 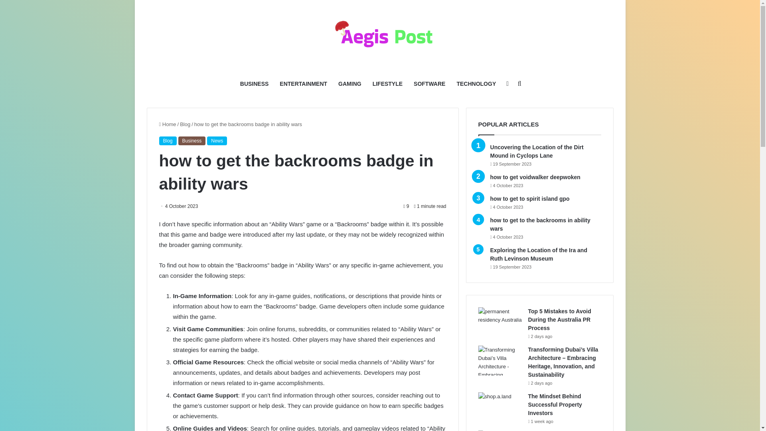 I want to click on Aegis Post, so click(x=380, y=36).